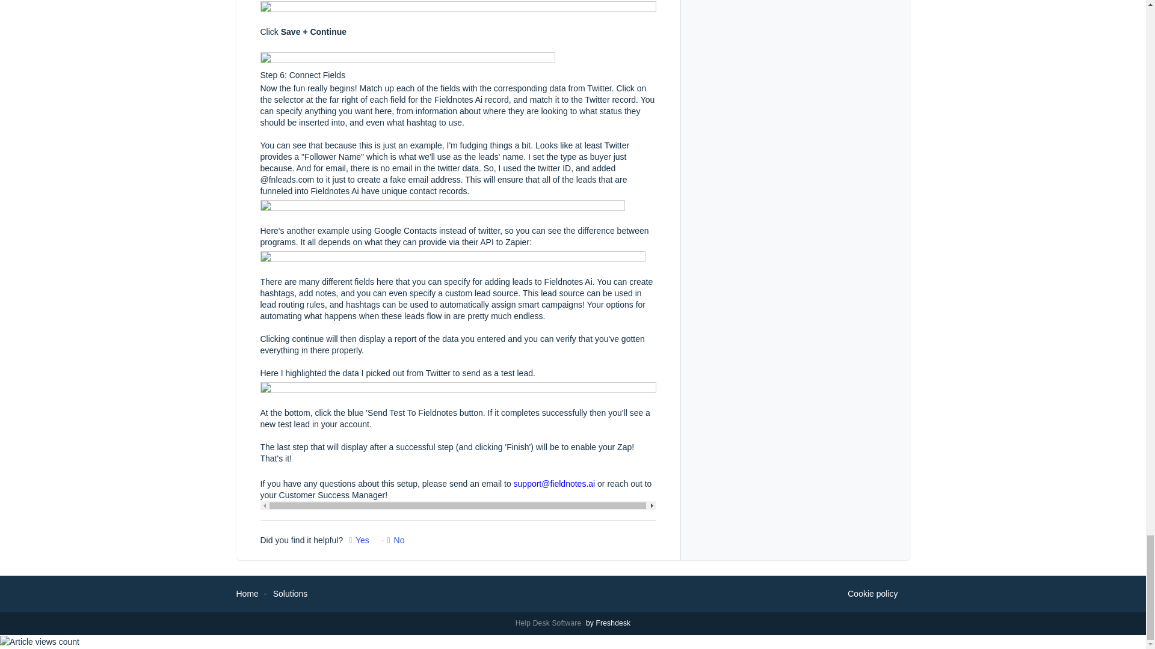 The height and width of the screenshot is (649, 1155). Describe the element at coordinates (872, 594) in the screenshot. I see `Why we love Cookies` at that location.